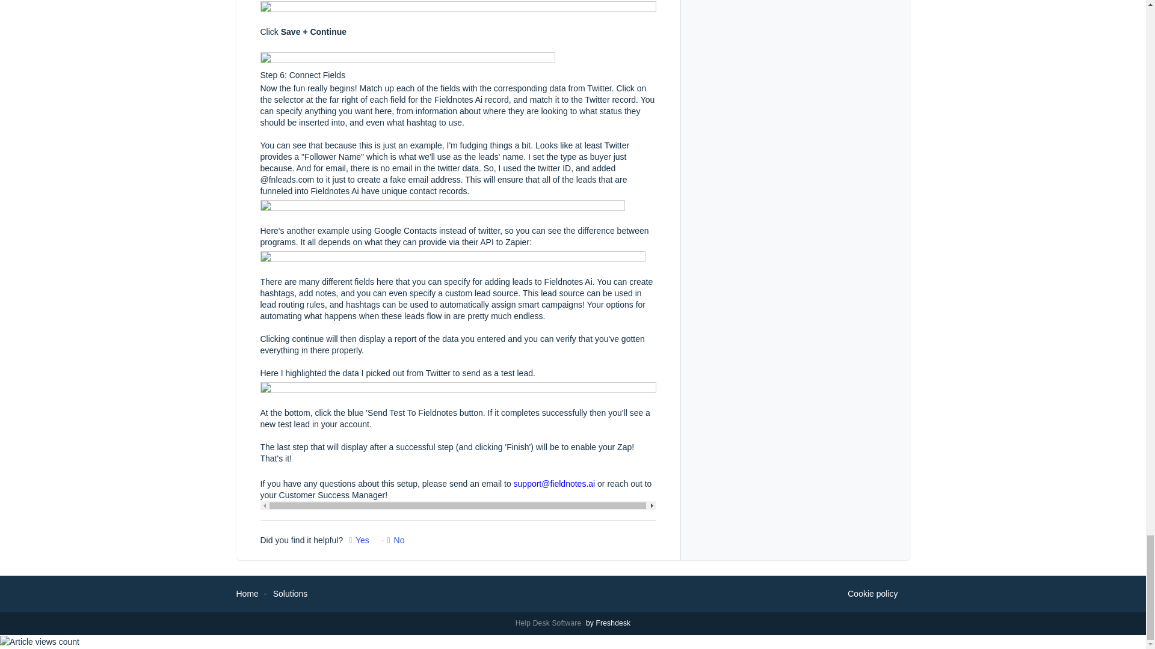 The height and width of the screenshot is (649, 1155). Describe the element at coordinates (872, 594) in the screenshot. I see `Why we love Cookies` at that location.